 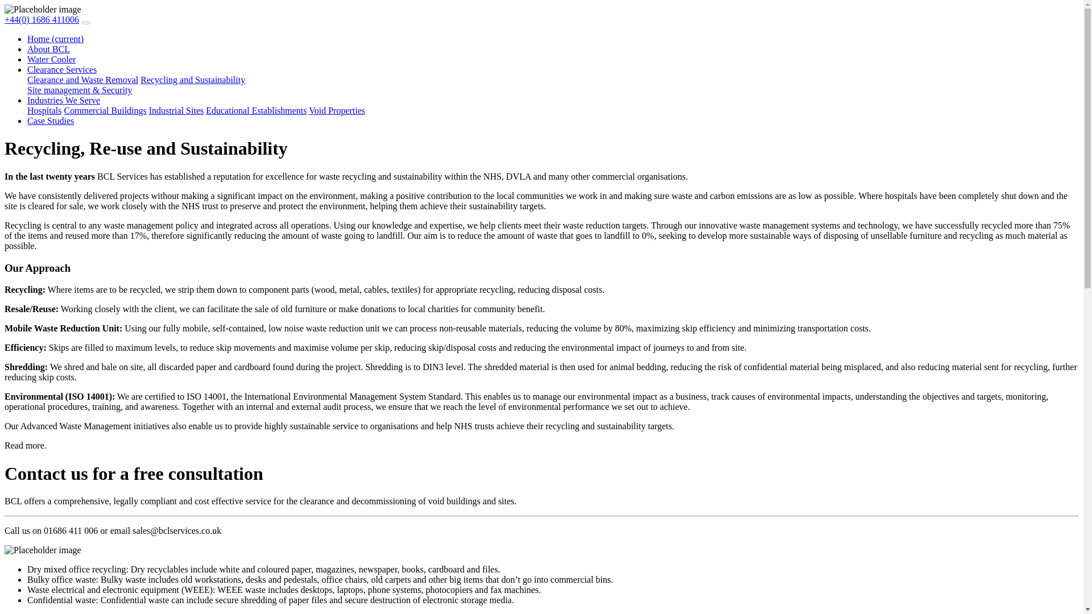 I want to click on About BCL, so click(x=48, y=49).